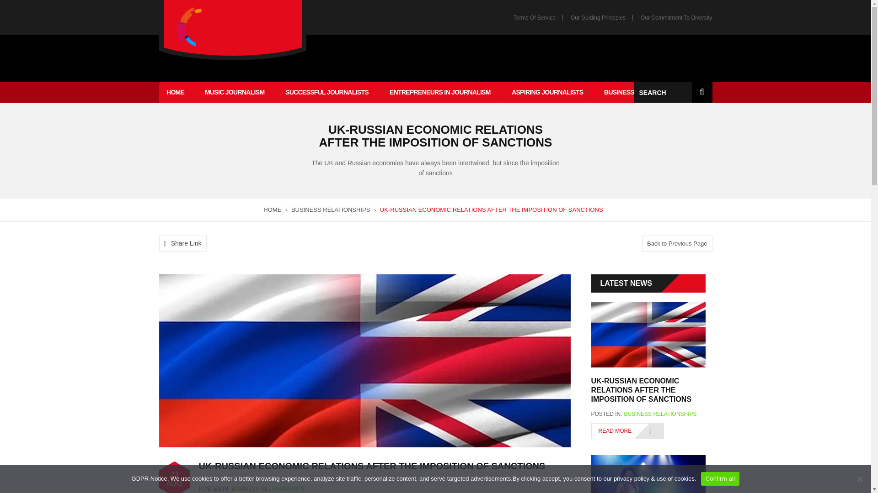 This screenshot has height=493, width=878. Describe the element at coordinates (161, 92) in the screenshot. I see `HOME` at that location.